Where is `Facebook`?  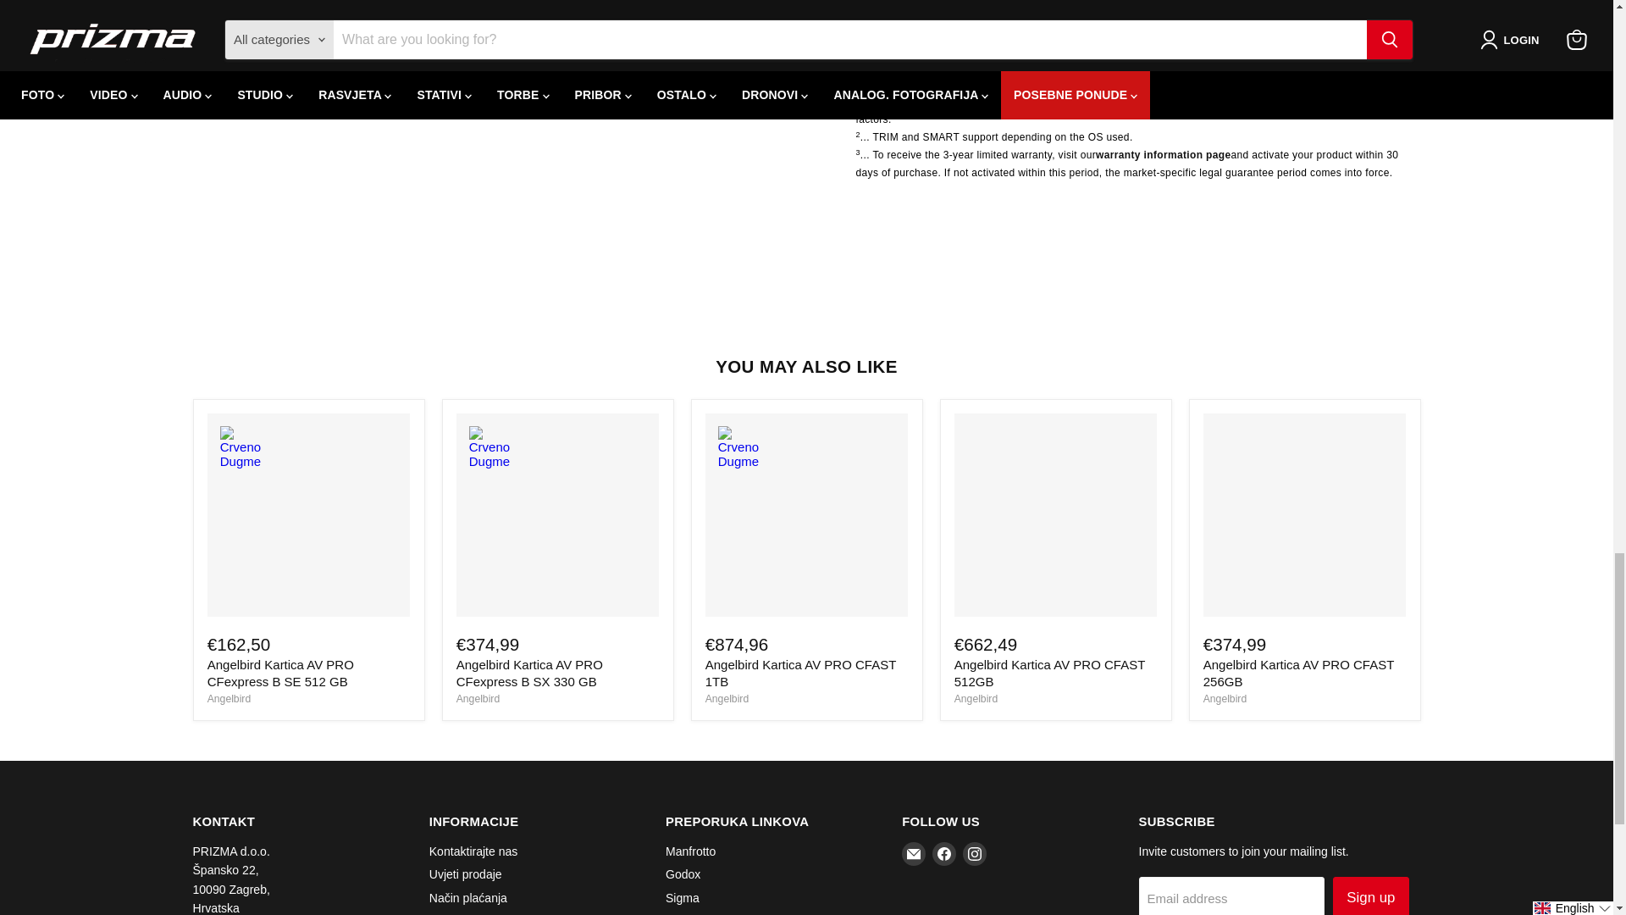 Facebook is located at coordinates (943, 853).